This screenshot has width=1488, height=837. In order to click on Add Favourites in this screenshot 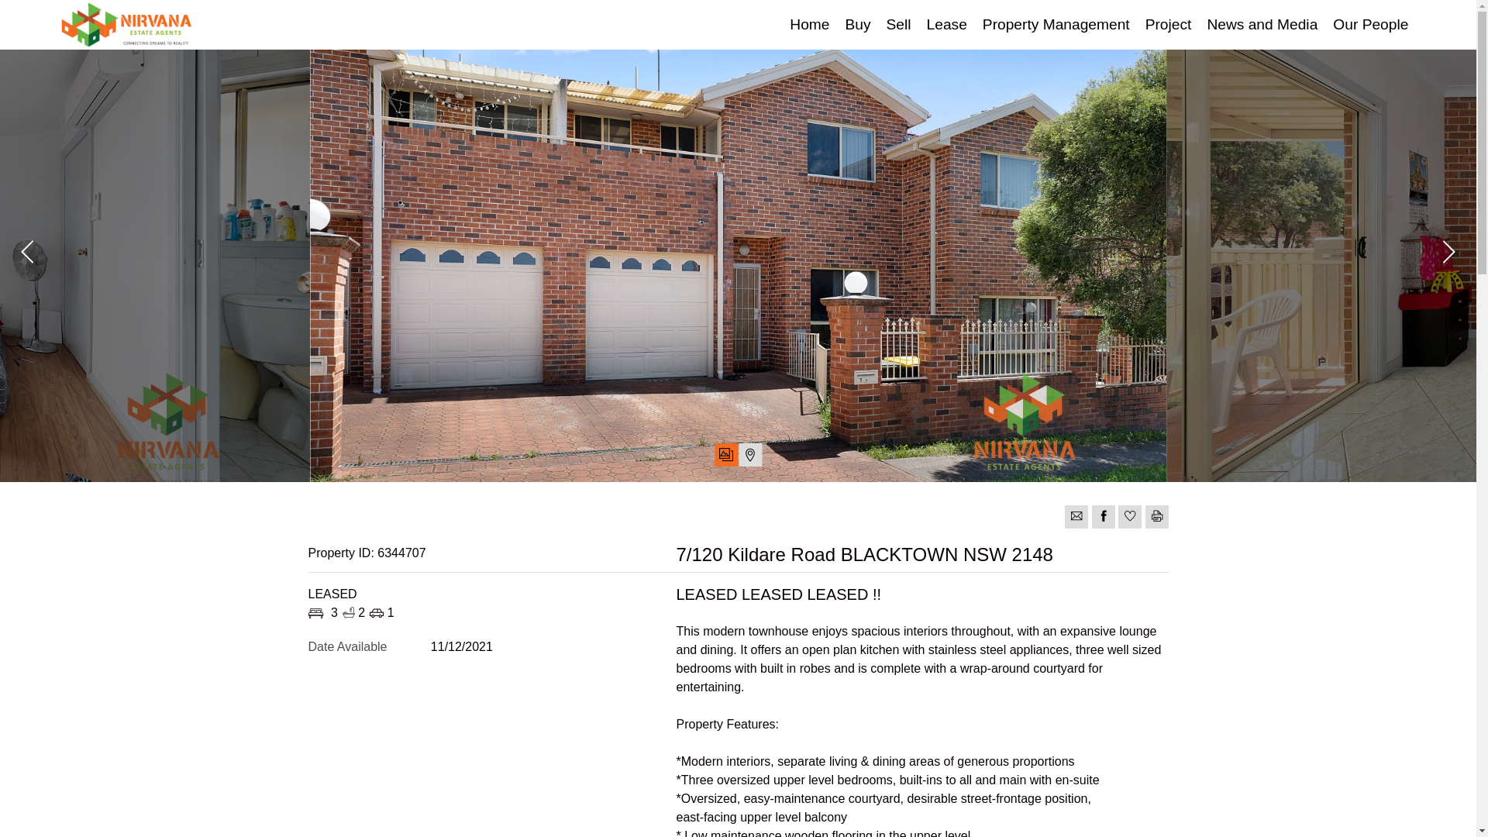, I will do `click(1130, 517)`.